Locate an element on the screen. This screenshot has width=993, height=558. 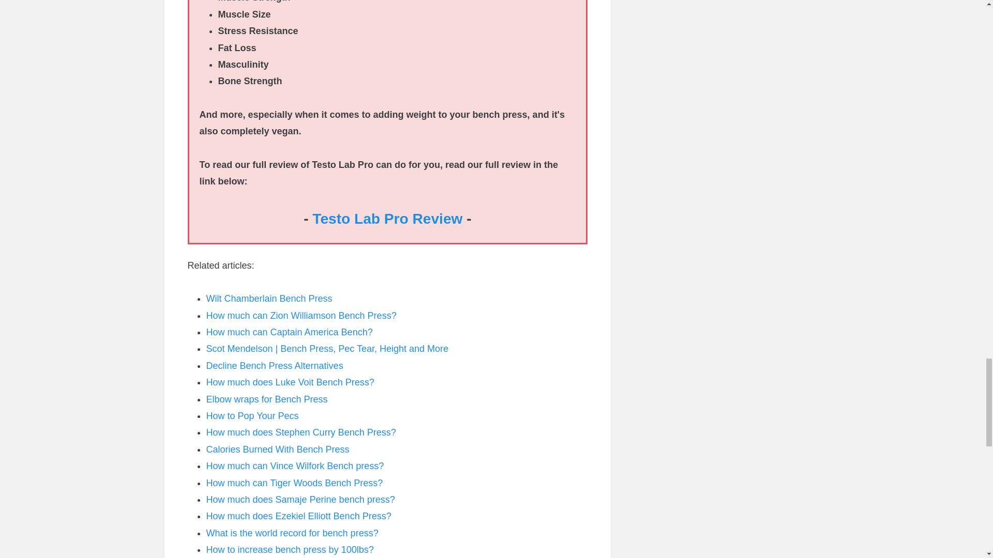
Decline Bench Press Alternatives is located at coordinates (274, 366).